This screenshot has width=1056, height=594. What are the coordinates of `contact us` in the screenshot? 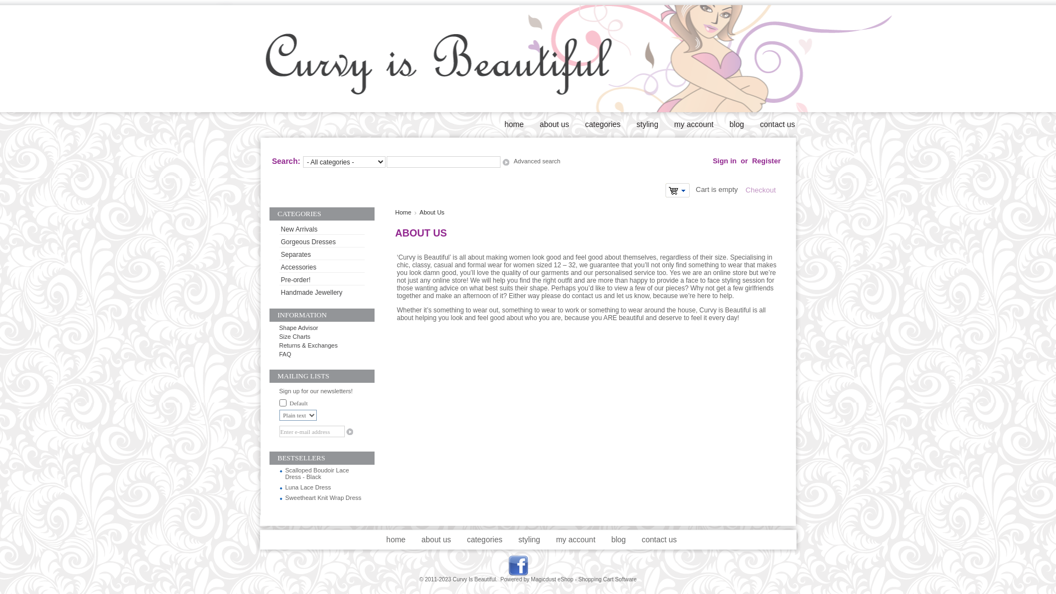 It's located at (774, 124).